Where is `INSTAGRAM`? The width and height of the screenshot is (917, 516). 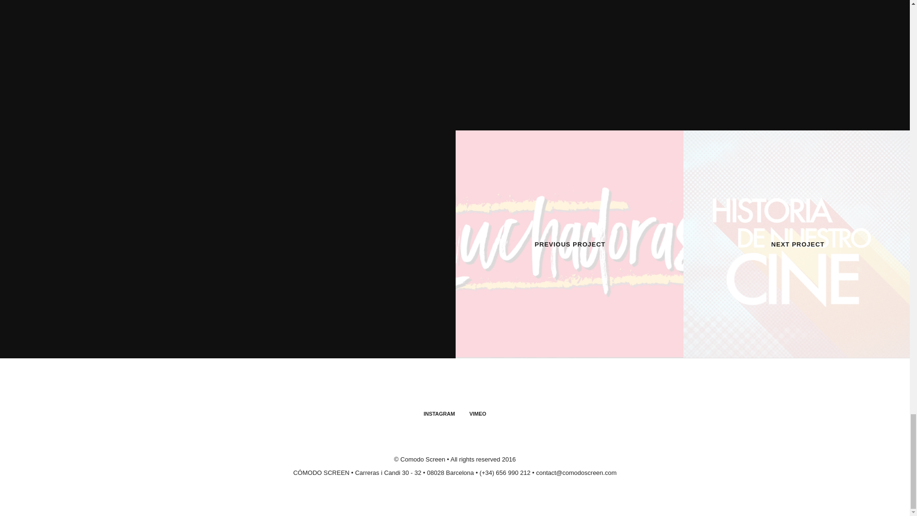 INSTAGRAM is located at coordinates (439, 413).